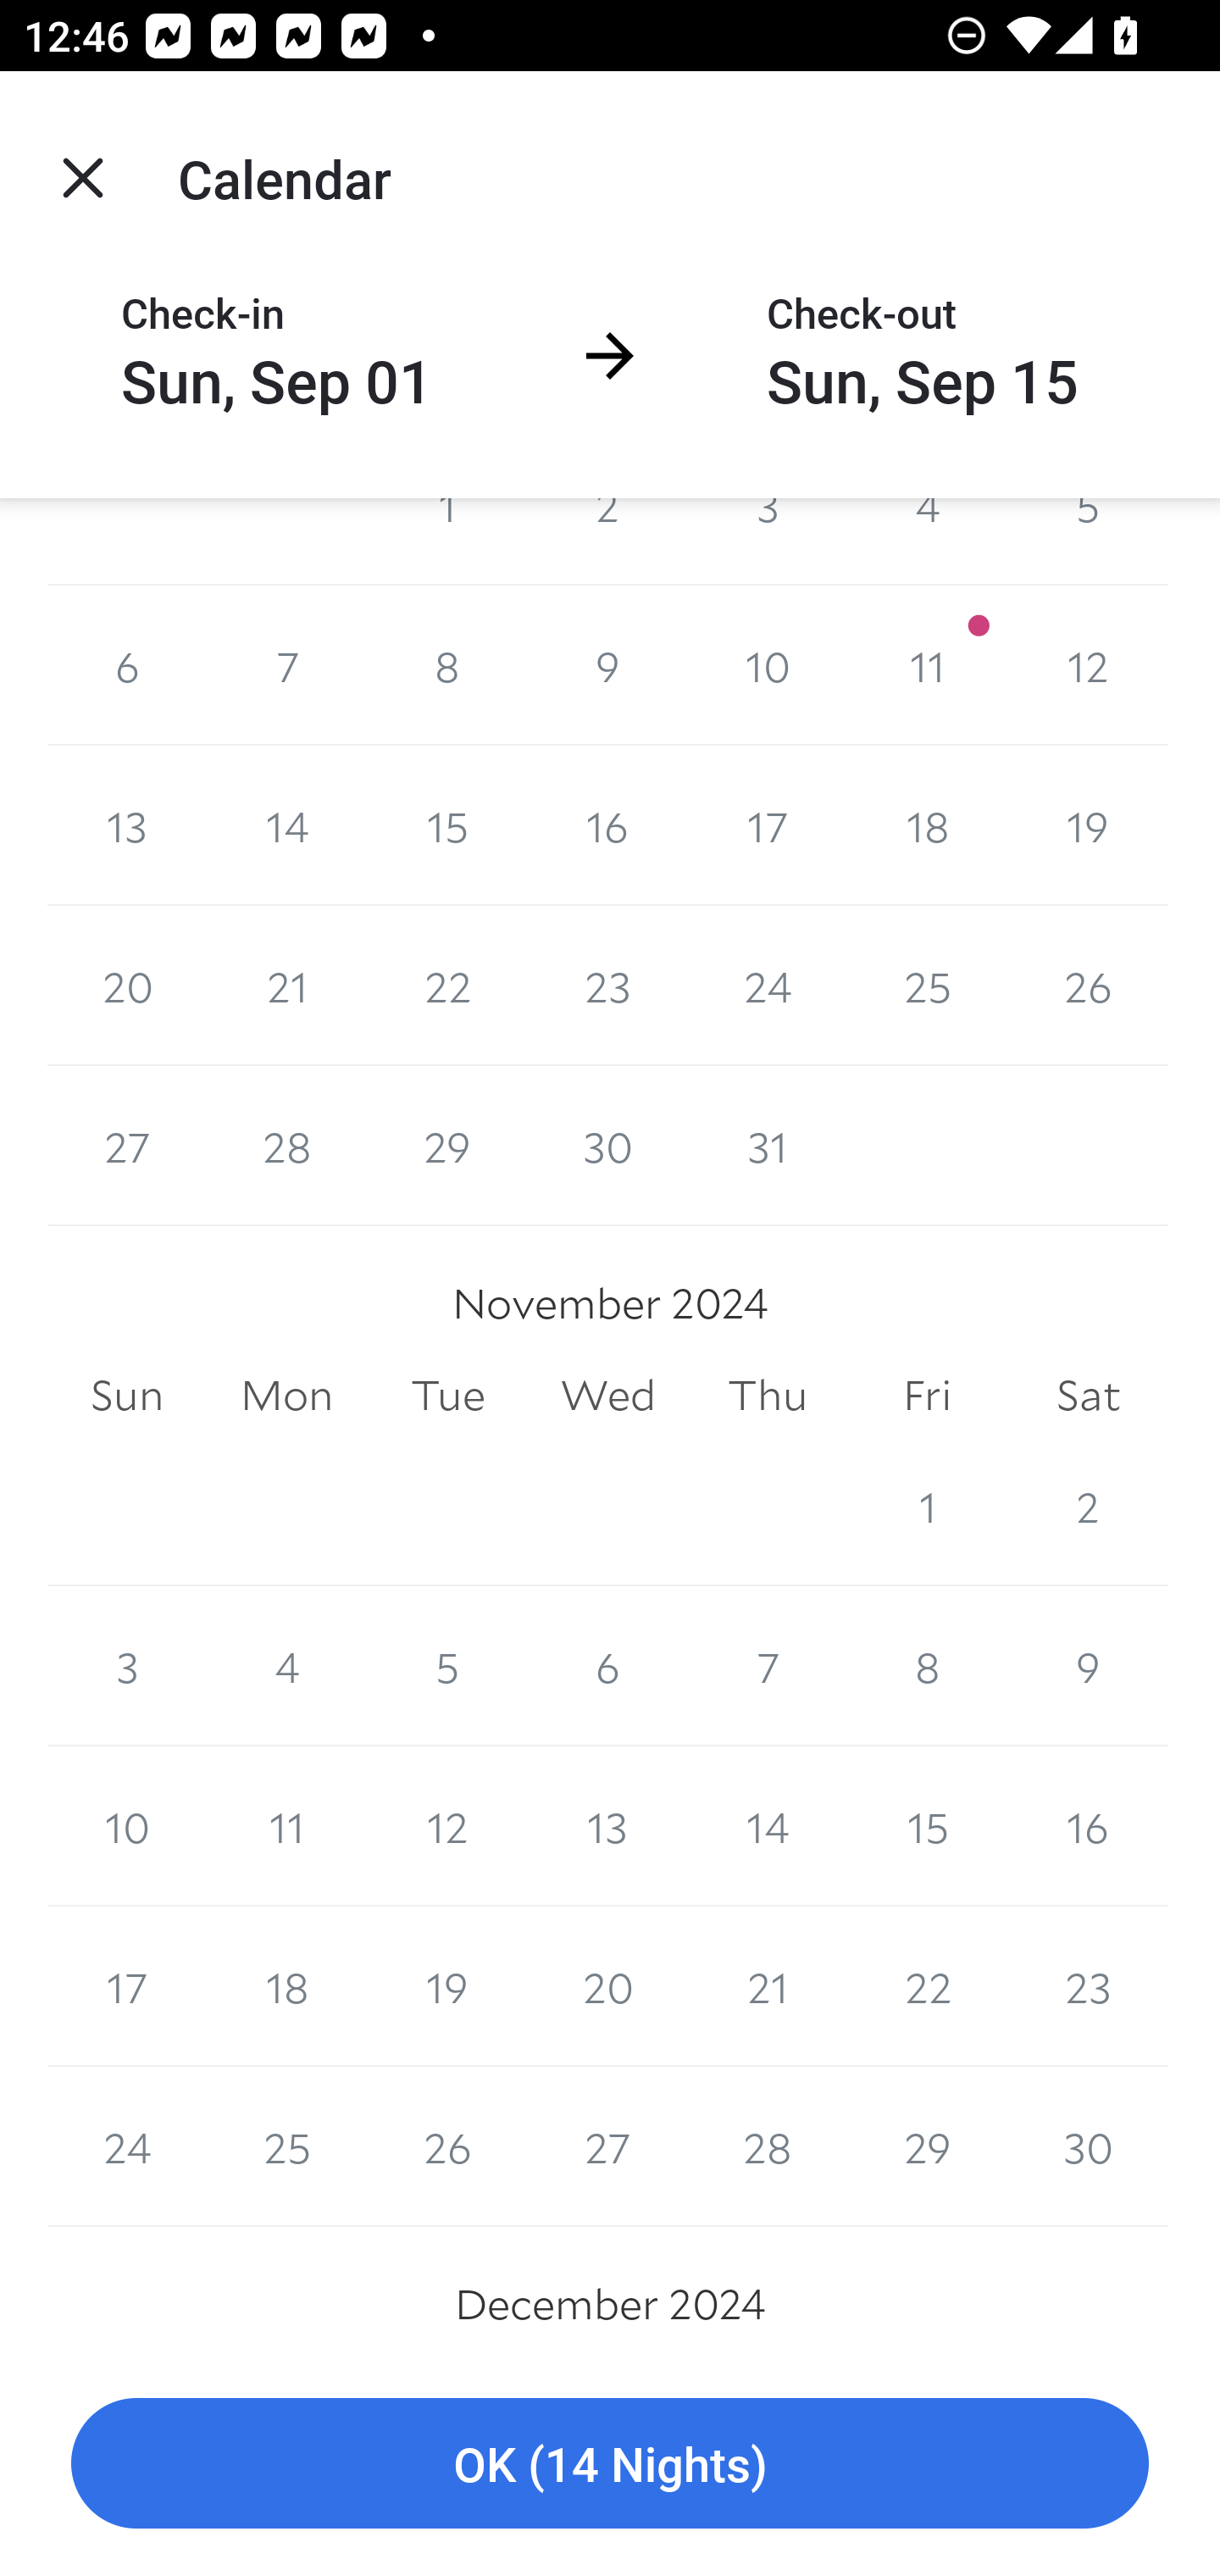 The width and height of the screenshot is (1220, 2576). Describe the element at coordinates (608, 1986) in the screenshot. I see `20 20 November 2024` at that location.